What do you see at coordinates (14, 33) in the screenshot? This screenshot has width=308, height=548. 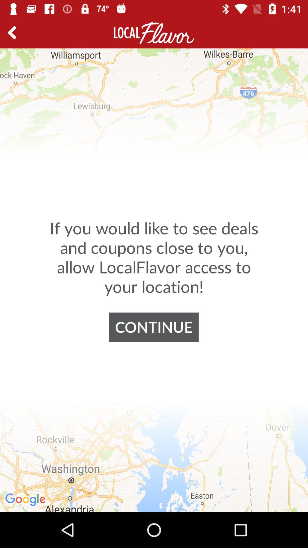 I see `open item at the top left corner` at bounding box center [14, 33].